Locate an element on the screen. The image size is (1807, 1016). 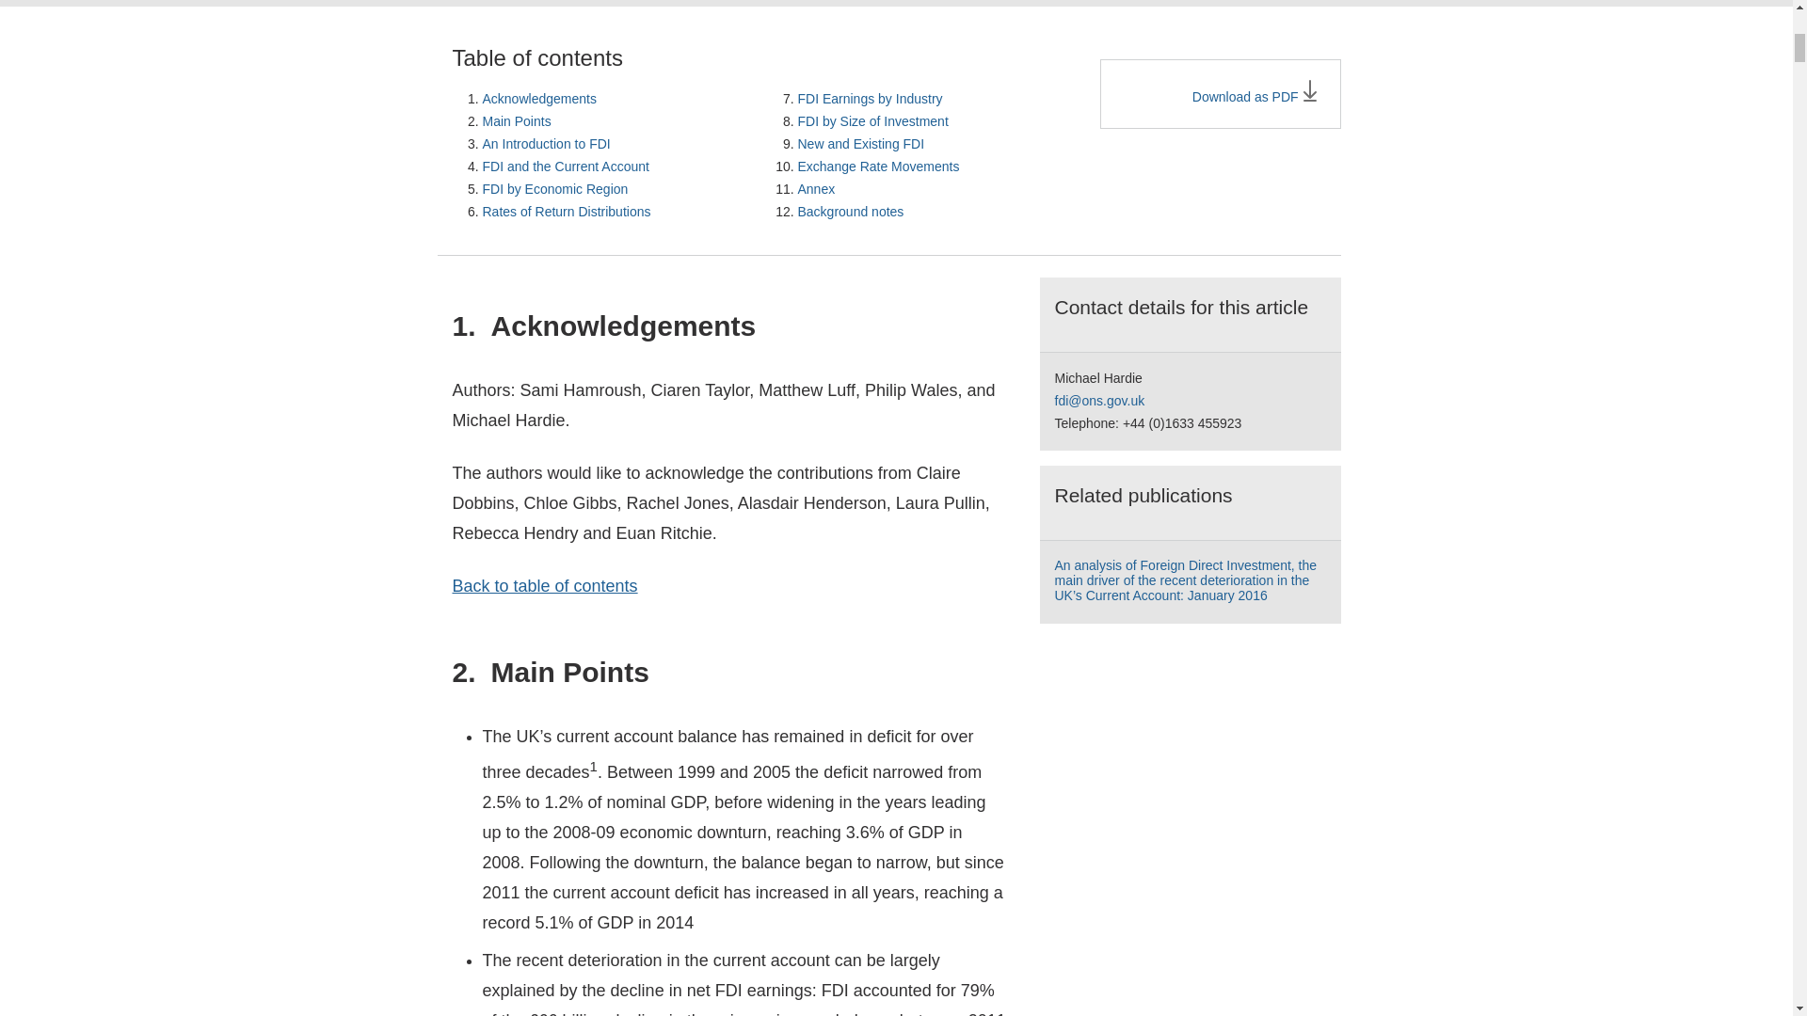
Annex is located at coordinates (817, 189).